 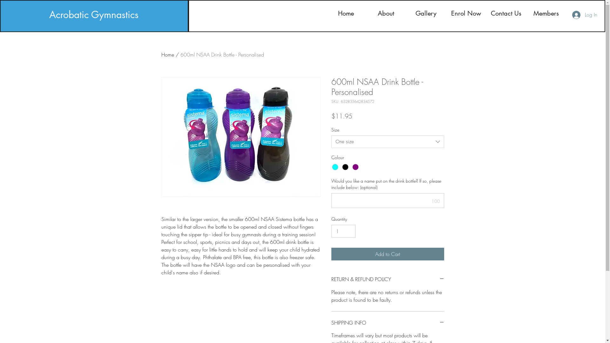 What do you see at coordinates (546, 13) in the screenshot?
I see `Members` at bounding box center [546, 13].